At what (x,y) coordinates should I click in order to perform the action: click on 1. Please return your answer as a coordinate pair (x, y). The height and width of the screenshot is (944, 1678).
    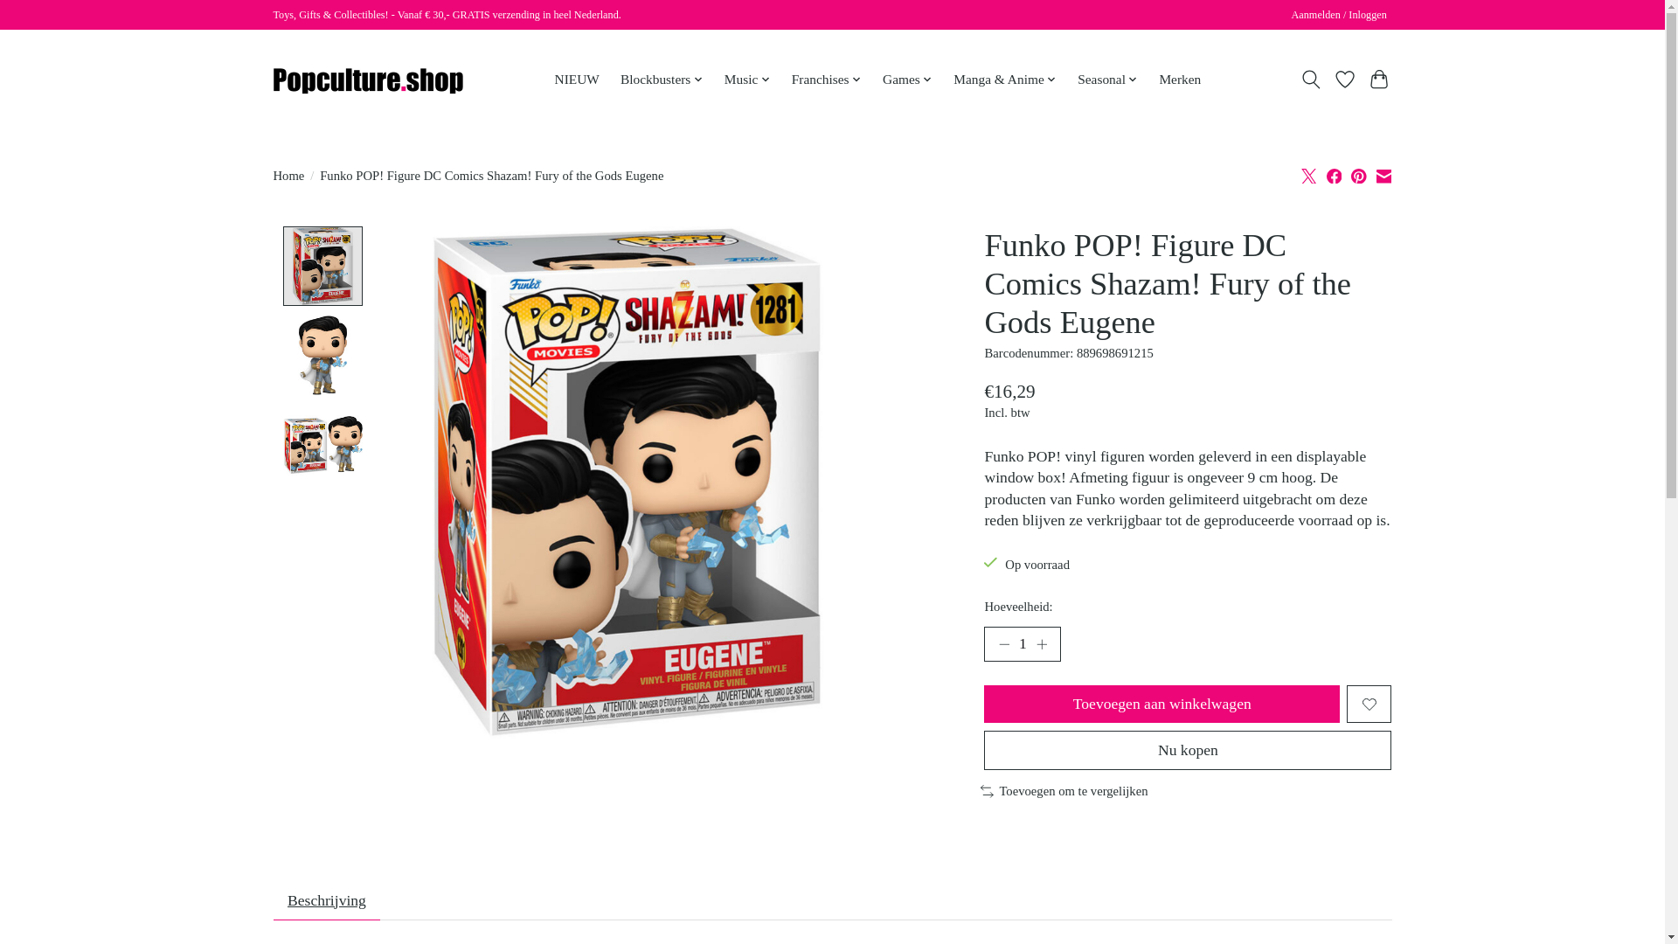
    Looking at the image, I should click on (1022, 644).